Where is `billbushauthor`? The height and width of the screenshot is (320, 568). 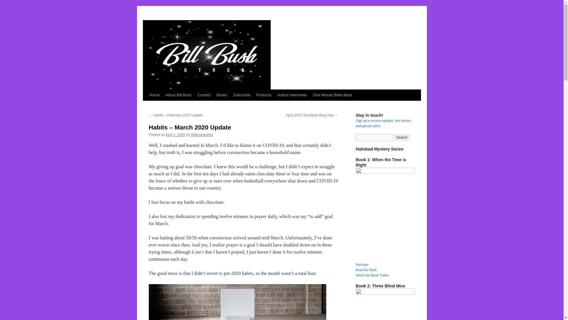 billbushauthor is located at coordinates (202, 135).